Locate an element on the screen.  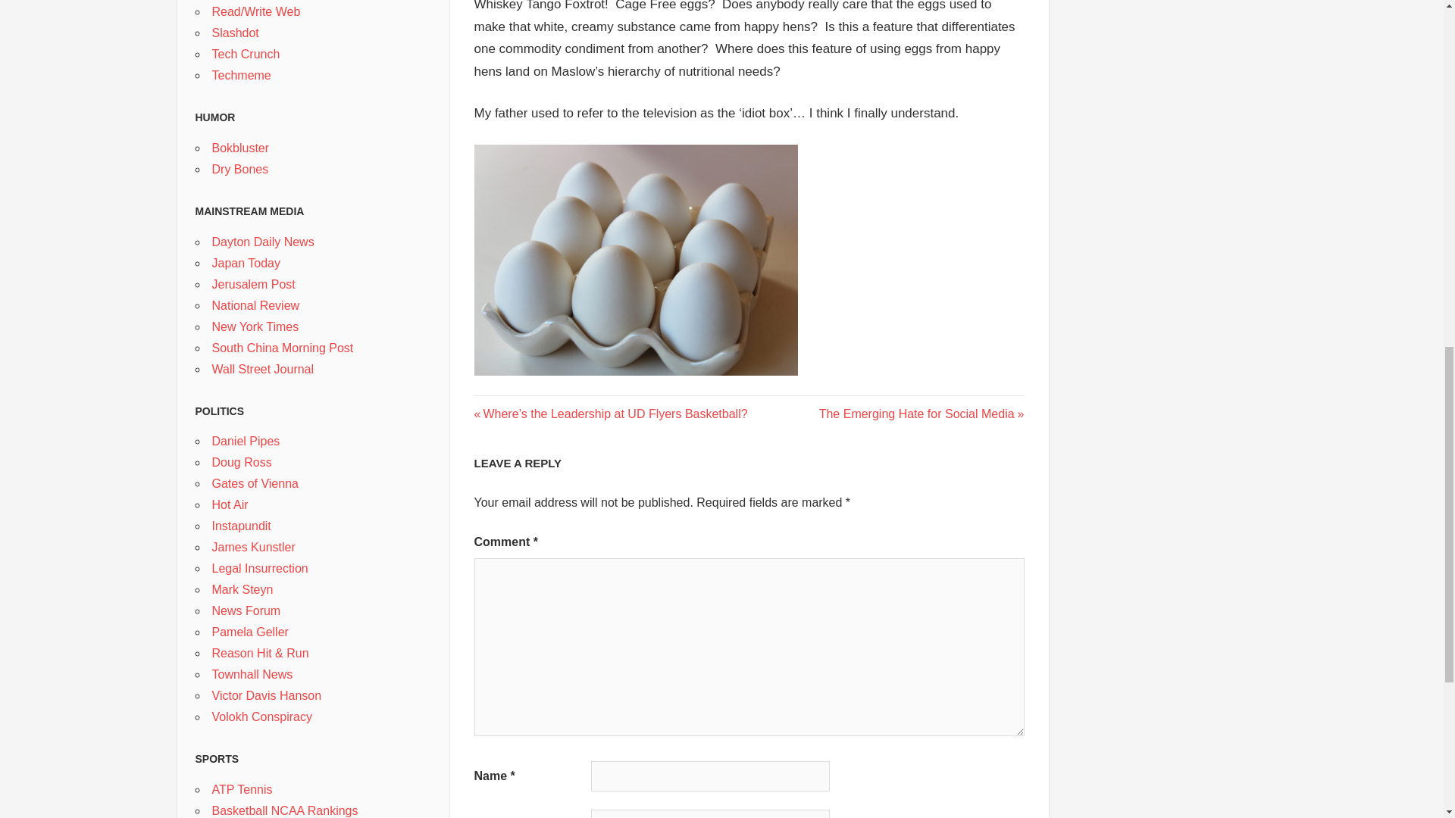
Tech Crunch is located at coordinates (241, 169).